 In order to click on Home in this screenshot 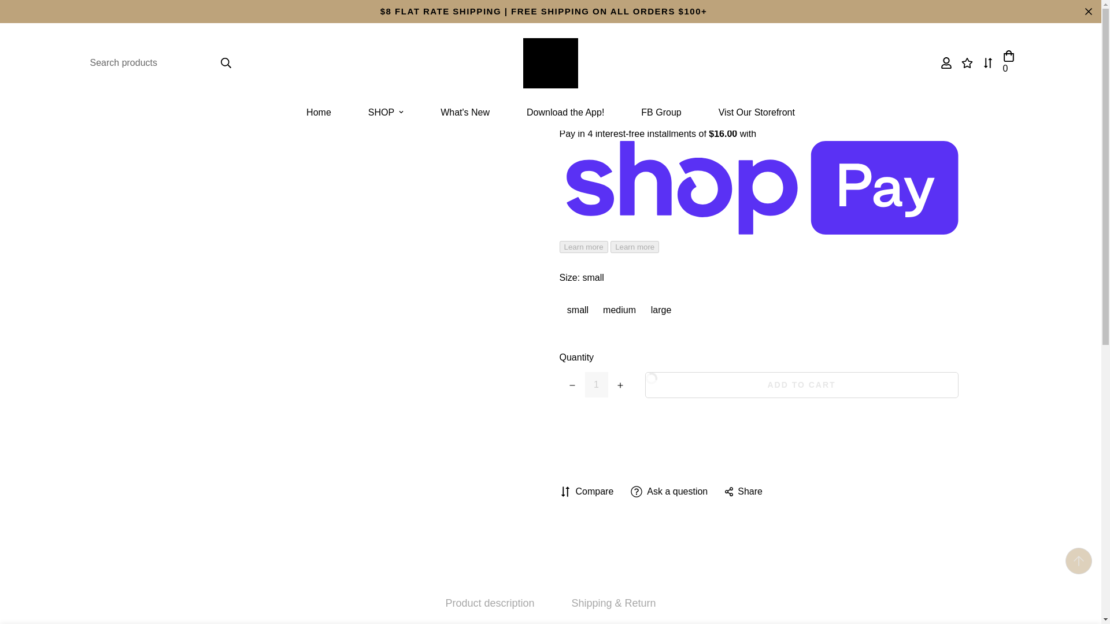, I will do `click(318, 112)`.